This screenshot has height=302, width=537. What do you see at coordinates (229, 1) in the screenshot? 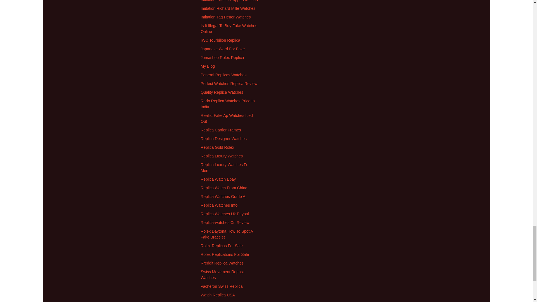
I see `Imitation Patek Philippe Watches` at bounding box center [229, 1].